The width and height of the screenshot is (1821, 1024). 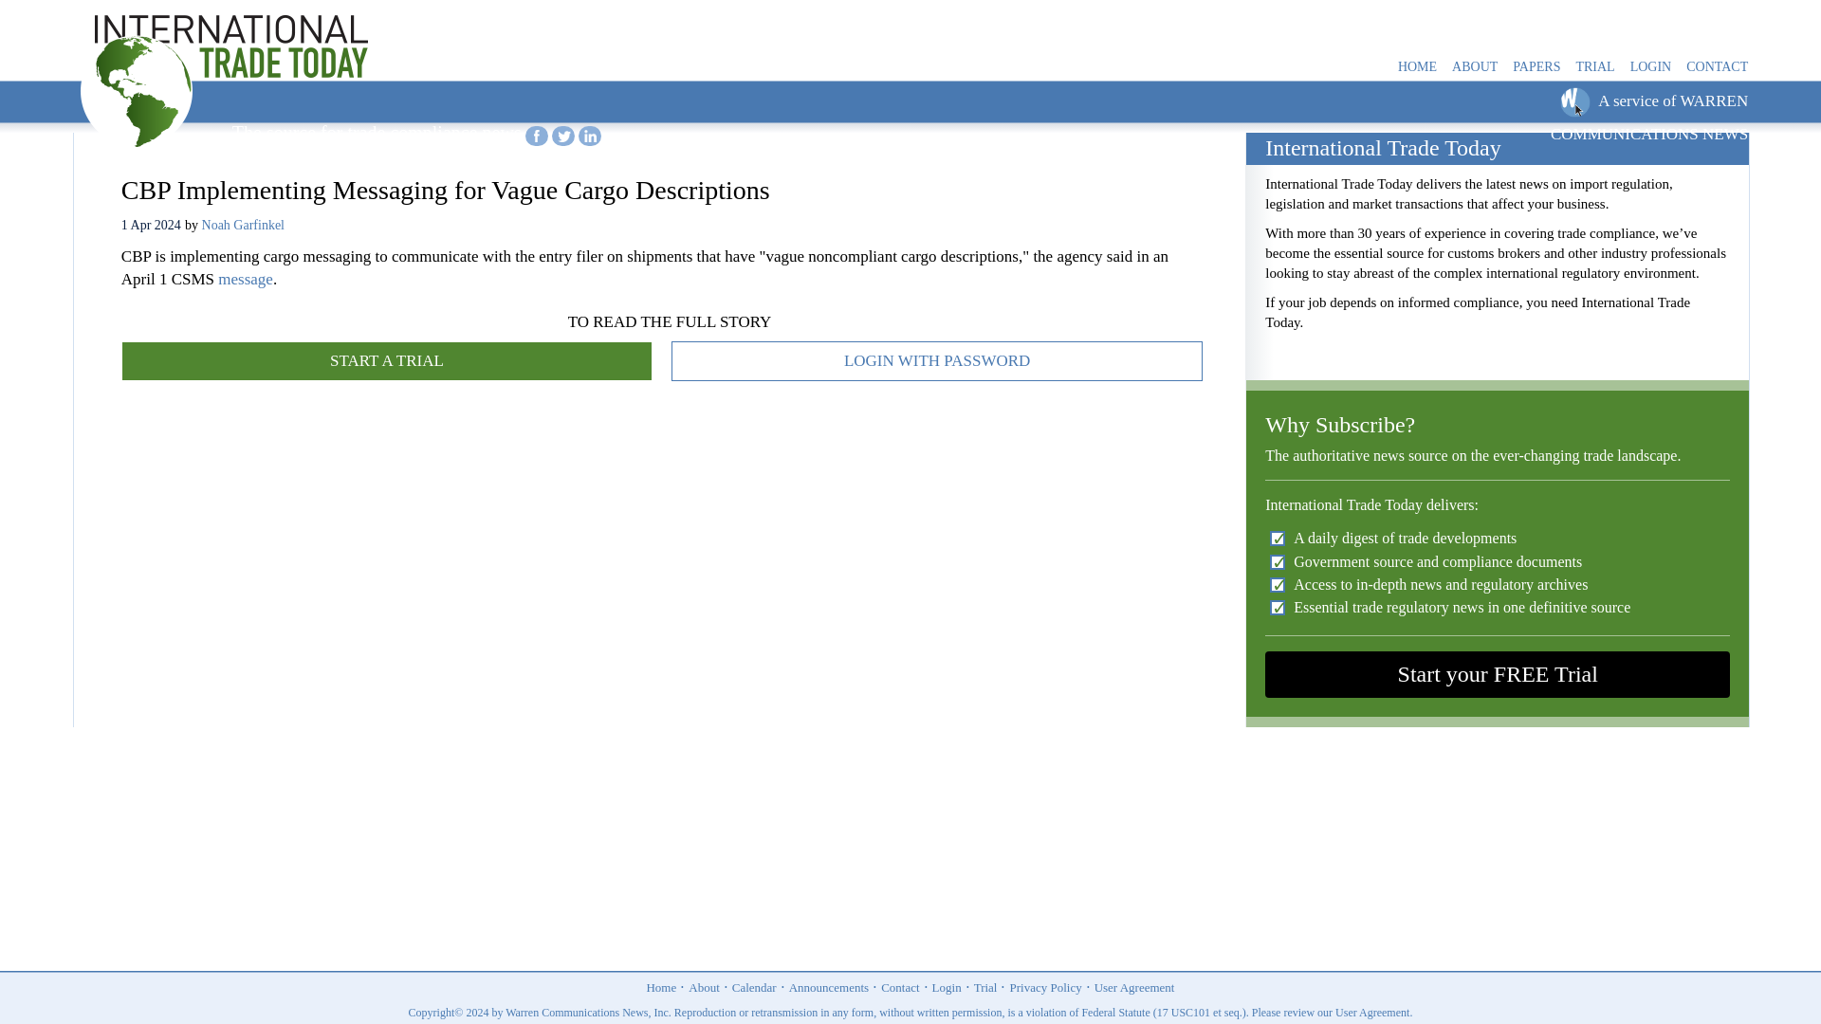 I want to click on CONTACT, so click(x=1717, y=67).